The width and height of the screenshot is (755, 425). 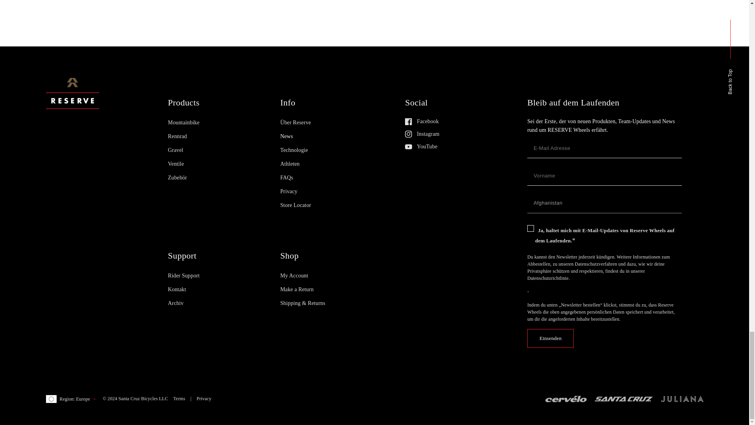 I want to click on Einsenden, so click(x=551, y=338).